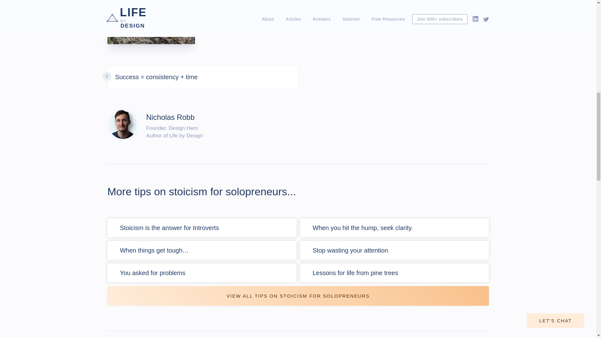 This screenshot has width=601, height=338. Describe the element at coordinates (362, 228) in the screenshot. I see `When you hit the hump, seek clarity.` at that location.